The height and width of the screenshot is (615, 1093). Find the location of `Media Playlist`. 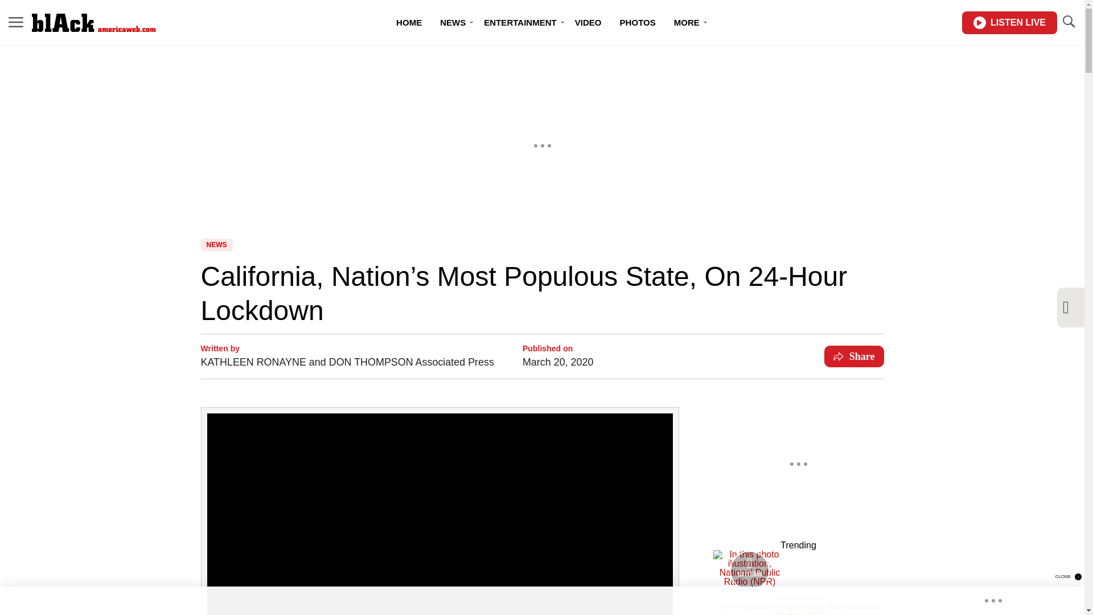

Media Playlist is located at coordinates (749, 570).